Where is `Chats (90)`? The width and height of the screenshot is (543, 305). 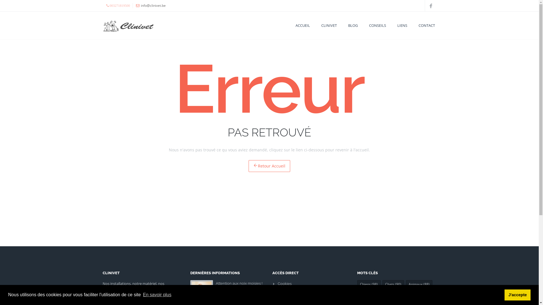
Chats (90) is located at coordinates (393, 284).